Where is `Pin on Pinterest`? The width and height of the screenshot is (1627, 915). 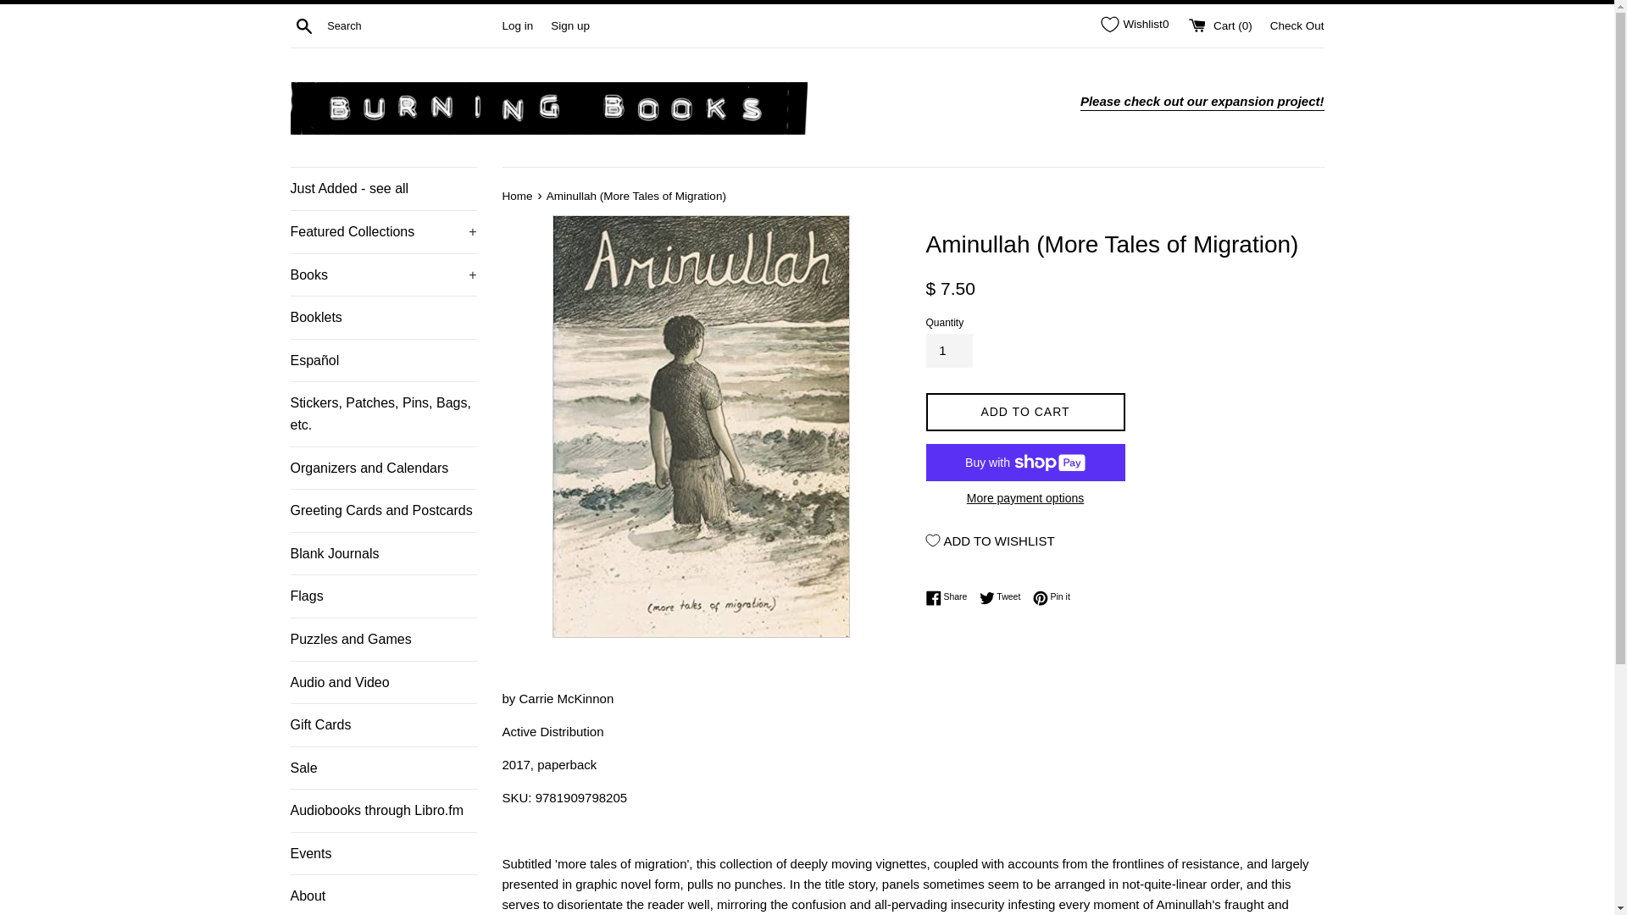 Pin on Pinterest is located at coordinates (1052, 596).